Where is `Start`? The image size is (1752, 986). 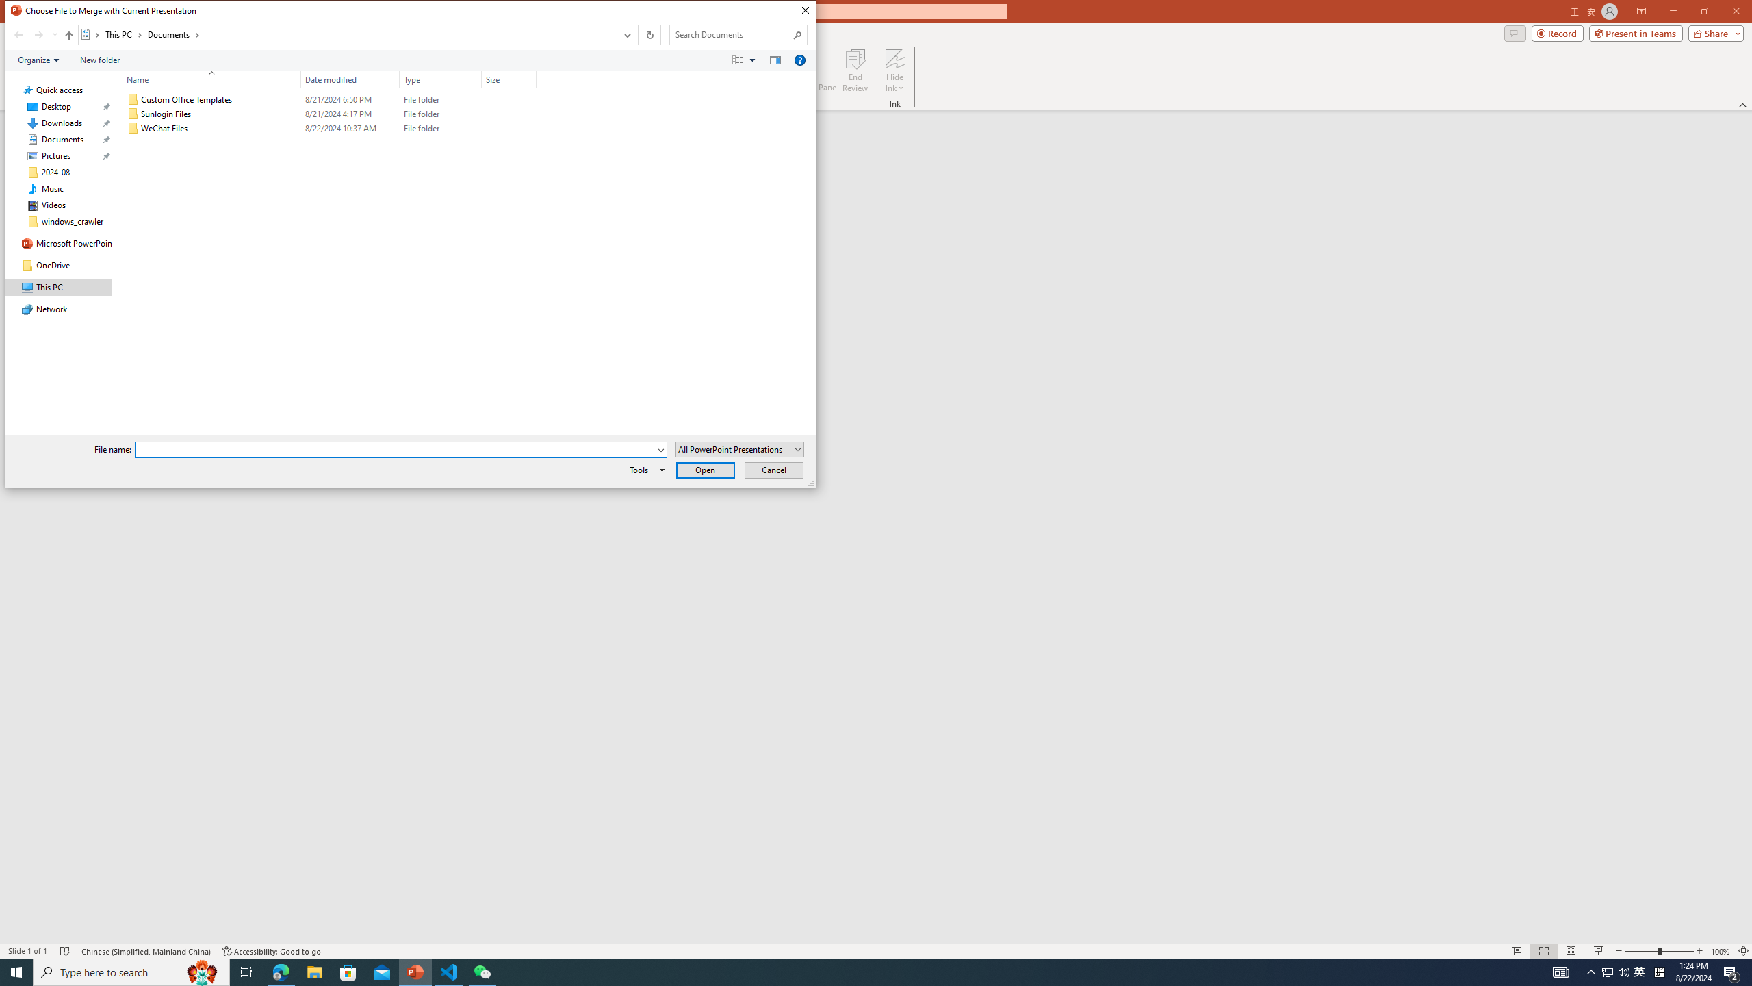 Start is located at coordinates (16, 972).